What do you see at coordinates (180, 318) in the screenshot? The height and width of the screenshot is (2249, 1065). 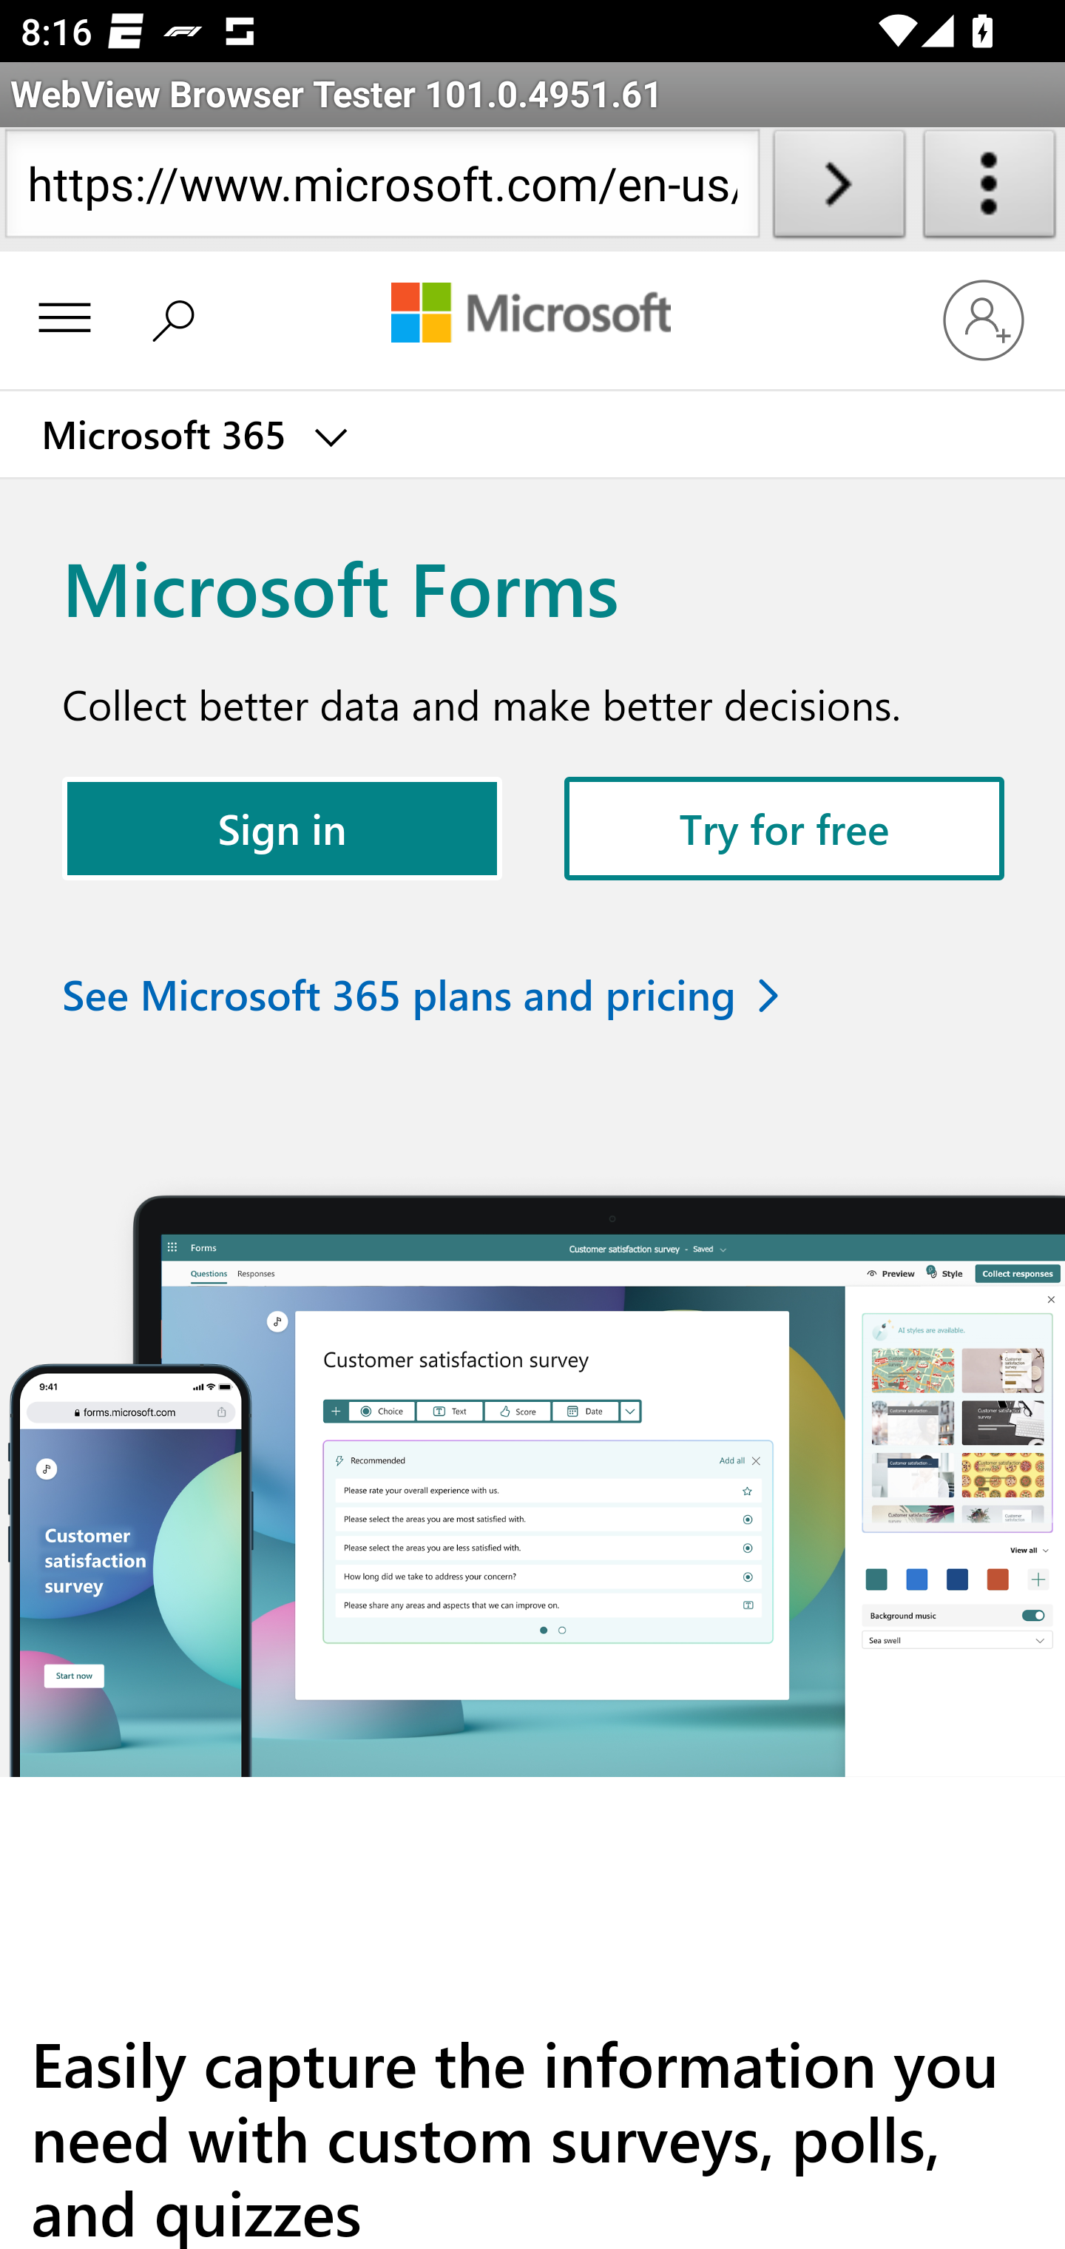 I see `Search Microsoft 365` at bounding box center [180, 318].